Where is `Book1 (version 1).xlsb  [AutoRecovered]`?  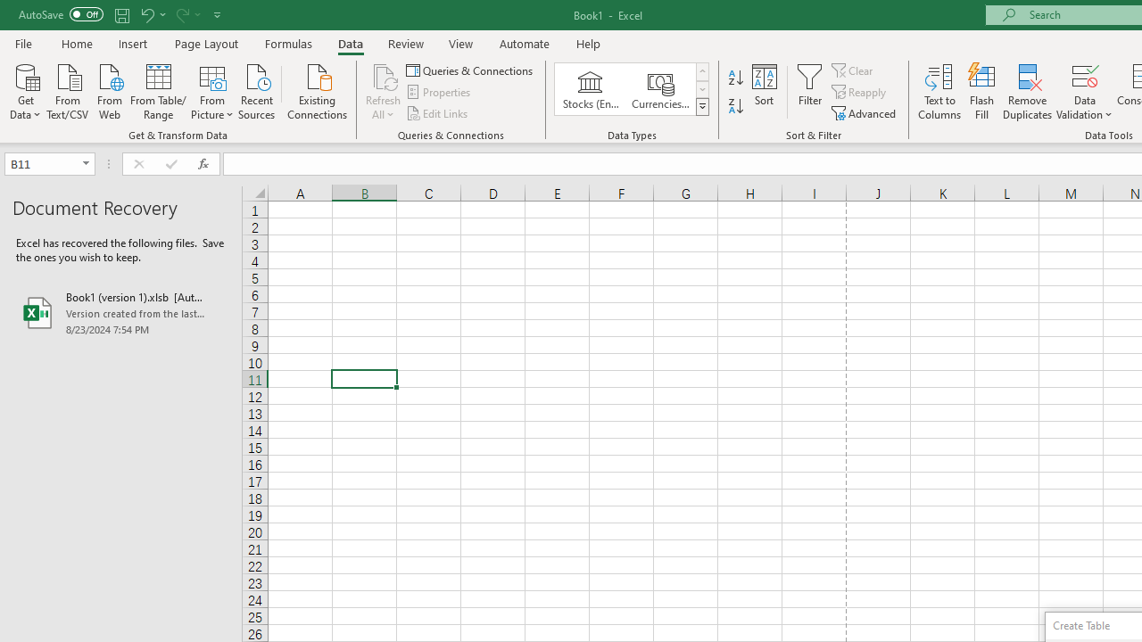 Book1 (version 1).xlsb  [AutoRecovered] is located at coordinates (121, 312).